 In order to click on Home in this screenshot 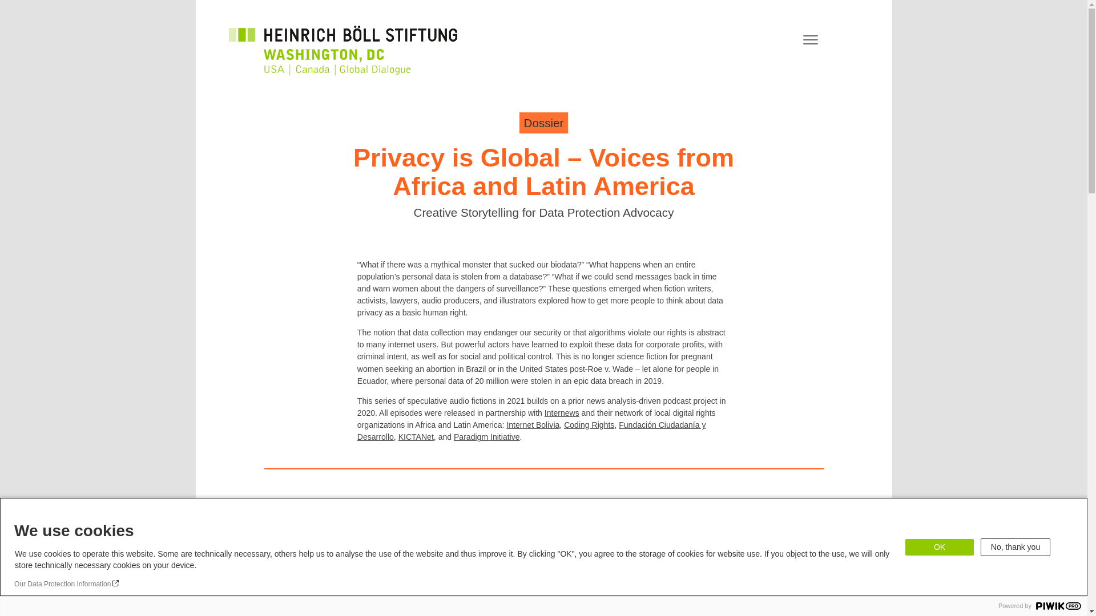, I will do `click(342, 43)`.